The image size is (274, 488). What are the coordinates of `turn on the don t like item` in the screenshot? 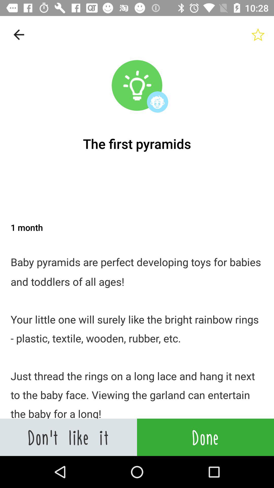 It's located at (68, 437).